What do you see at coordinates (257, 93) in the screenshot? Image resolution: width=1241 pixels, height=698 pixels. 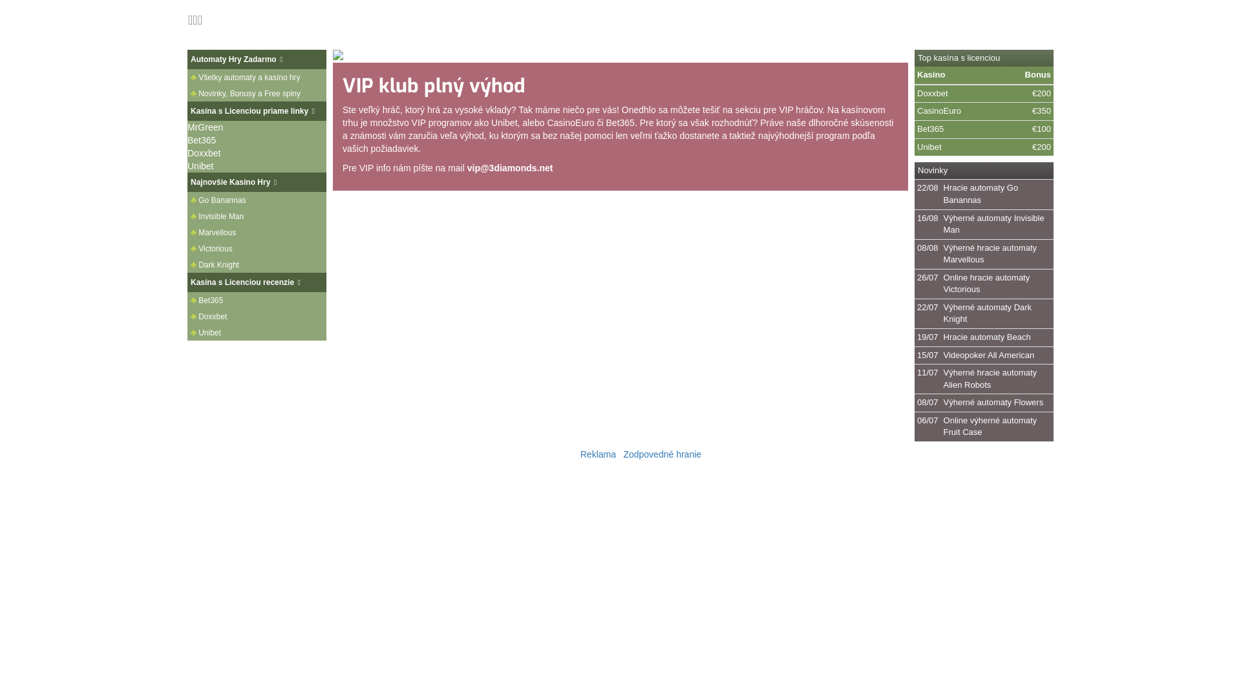 I see `Novinky, Bonusy a Free spiny` at bounding box center [257, 93].